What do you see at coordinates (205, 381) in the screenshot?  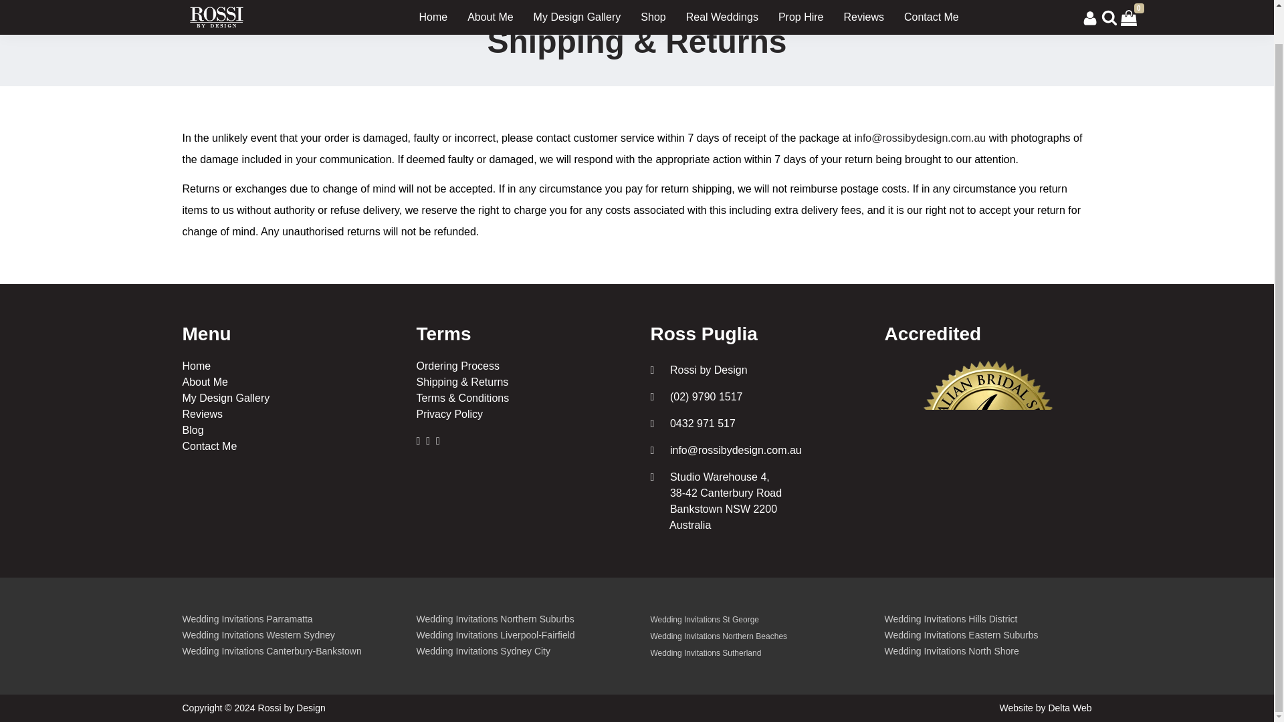 I see `About Me` at bounding box center [205, 381].